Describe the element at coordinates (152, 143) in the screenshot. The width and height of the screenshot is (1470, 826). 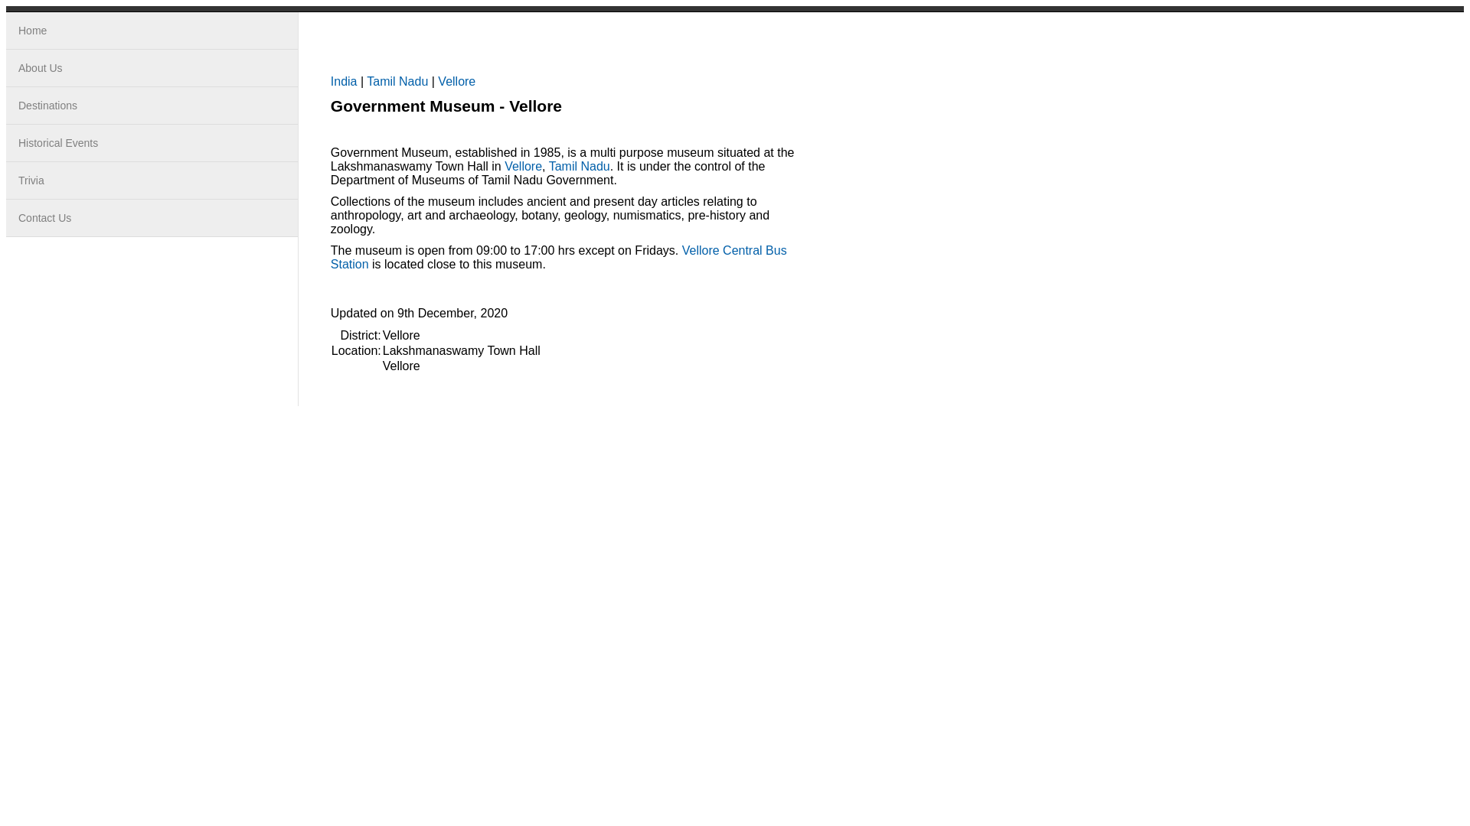
I see `Historical Events` at that location.